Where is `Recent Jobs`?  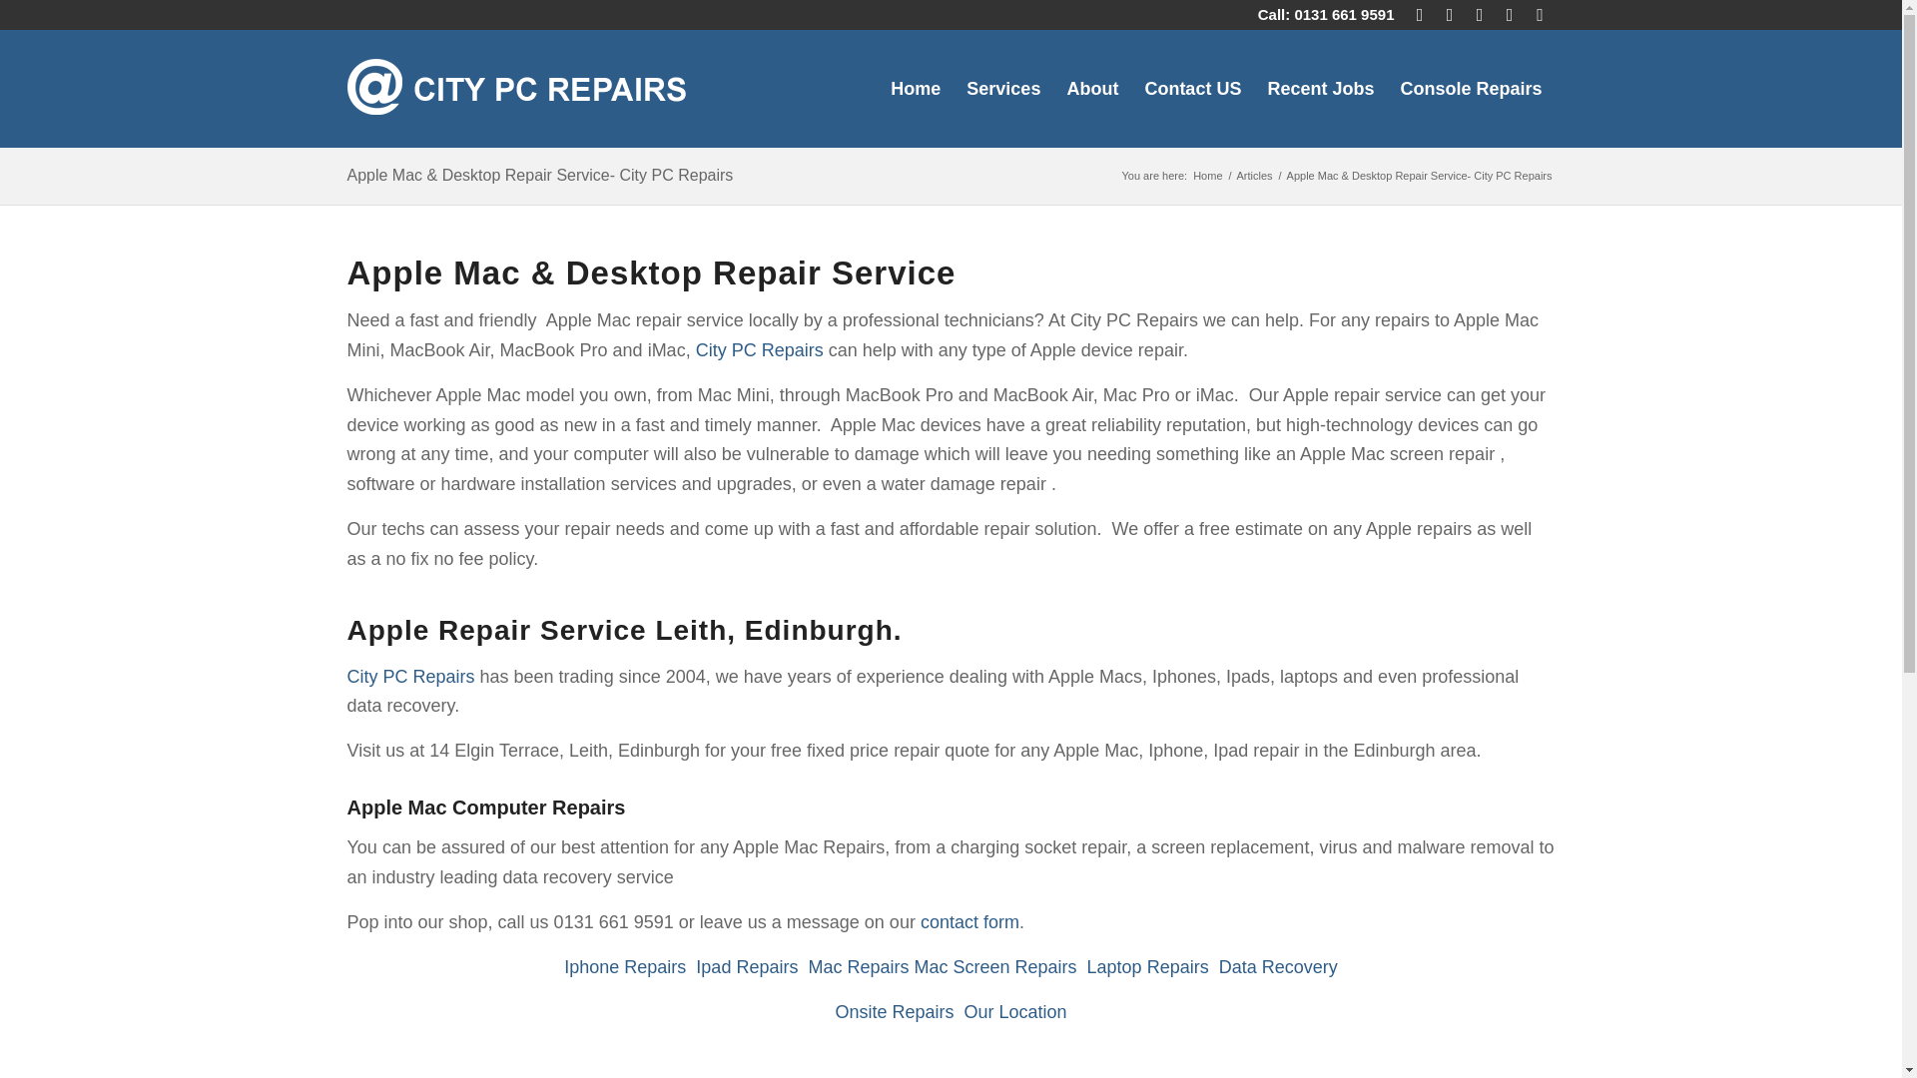 Recent Jobs is located at coordinates (1320, 88).